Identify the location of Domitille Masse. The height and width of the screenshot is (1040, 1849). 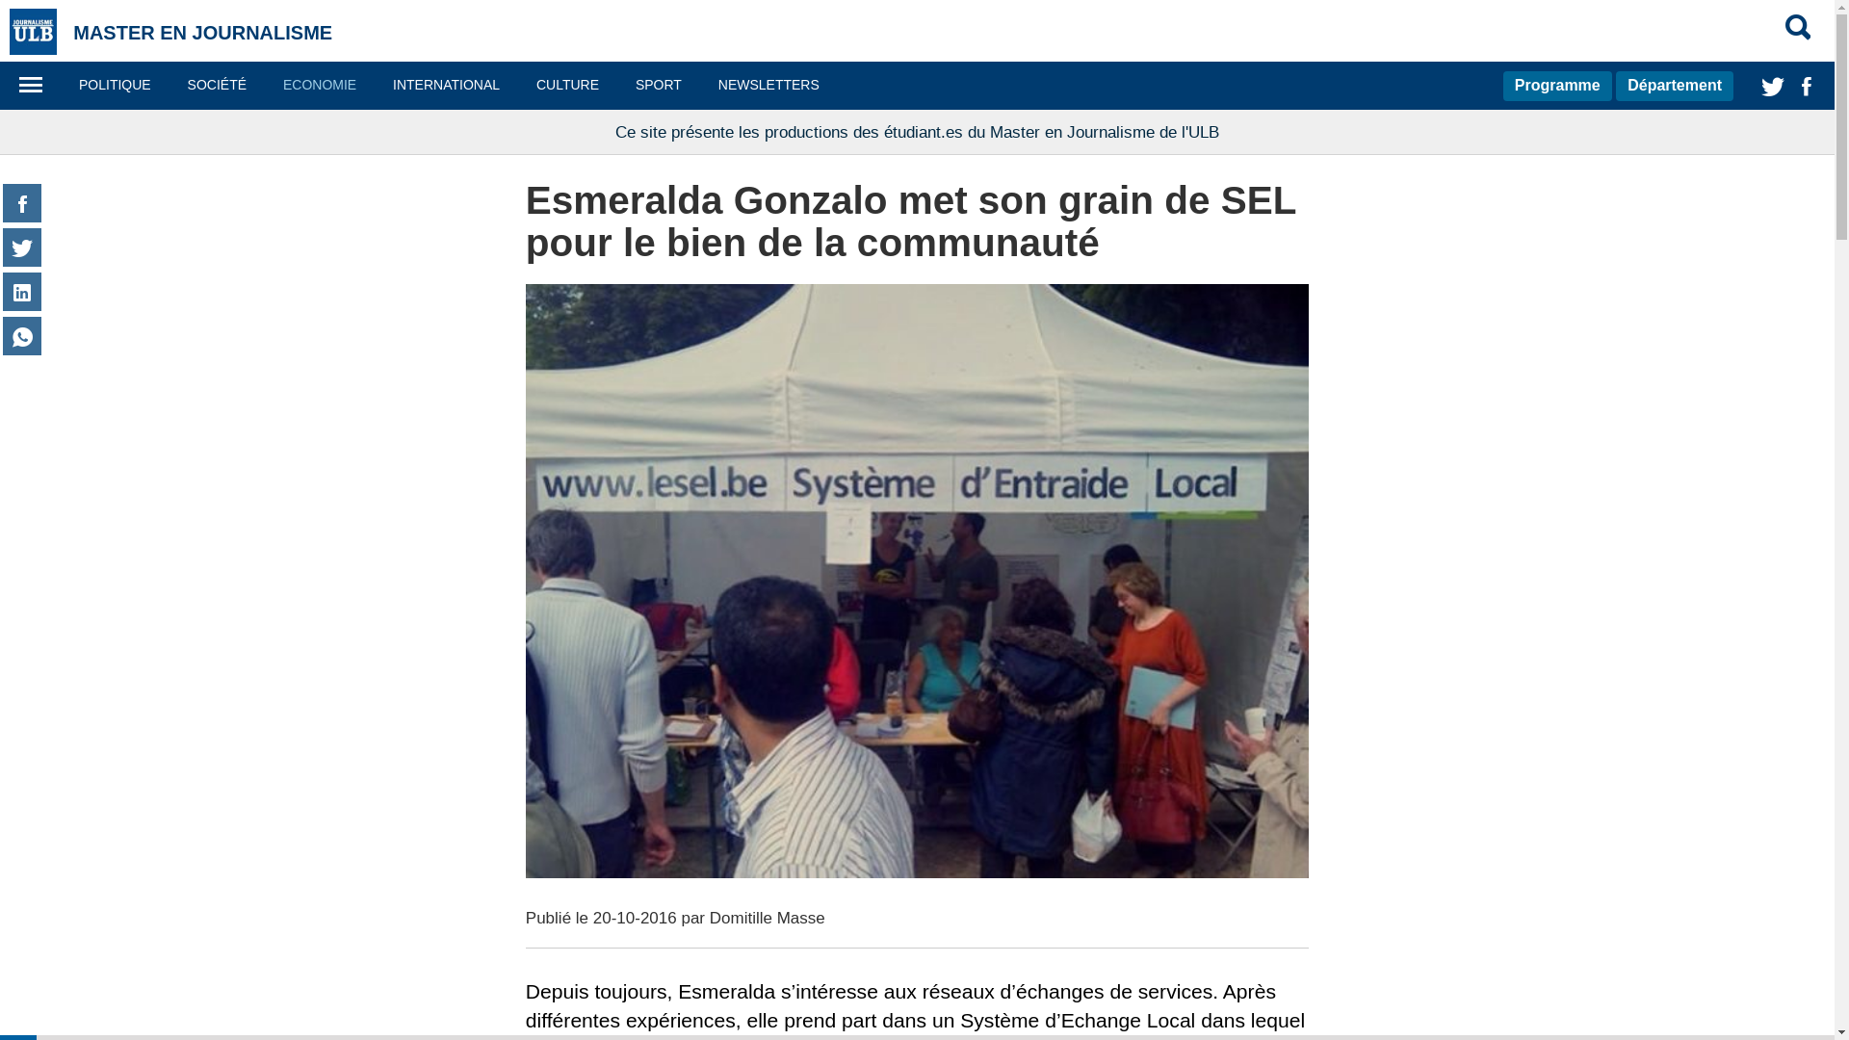
(768, 919).